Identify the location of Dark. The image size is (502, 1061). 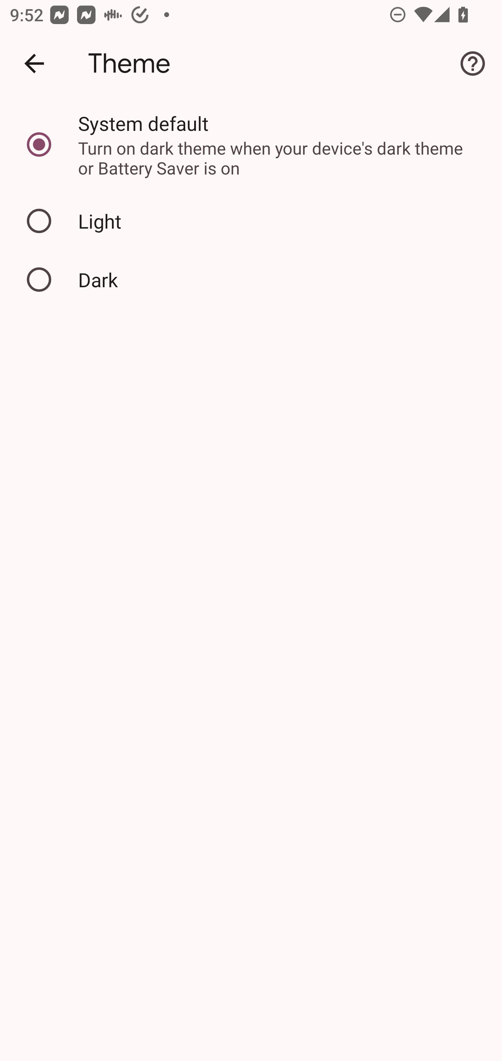
(251, 279).